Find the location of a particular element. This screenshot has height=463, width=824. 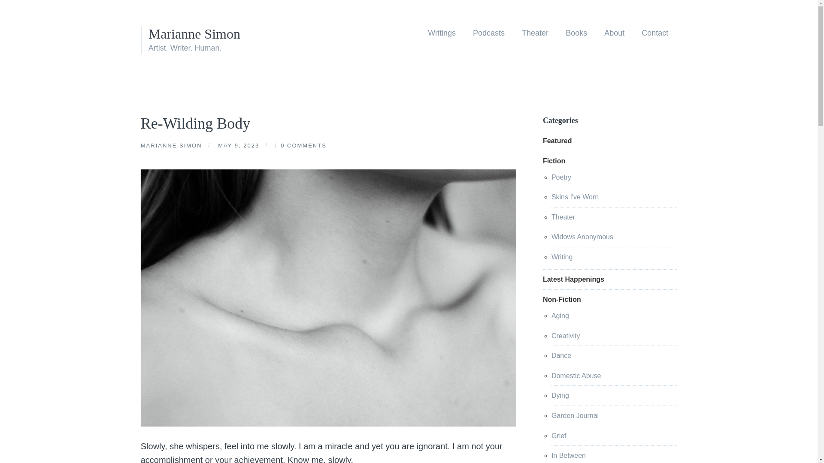

Books is located at coordinates (576, 33).